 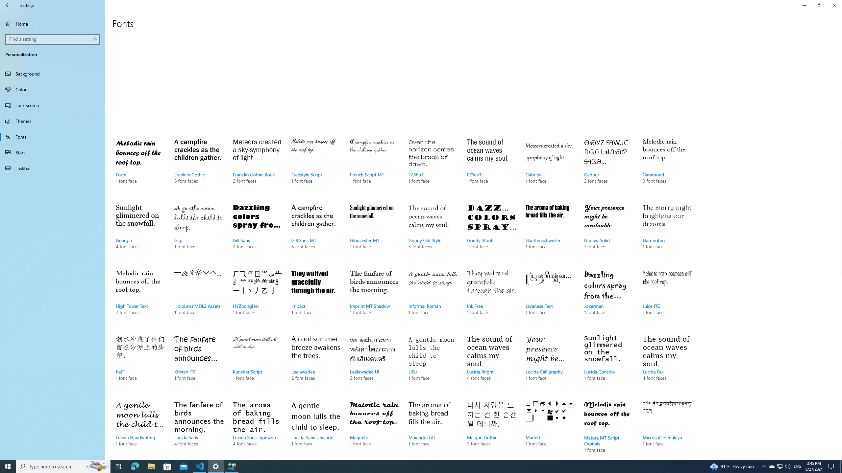 I want to click on Search highlights icon opens search home window, so click(x=97, y=466).